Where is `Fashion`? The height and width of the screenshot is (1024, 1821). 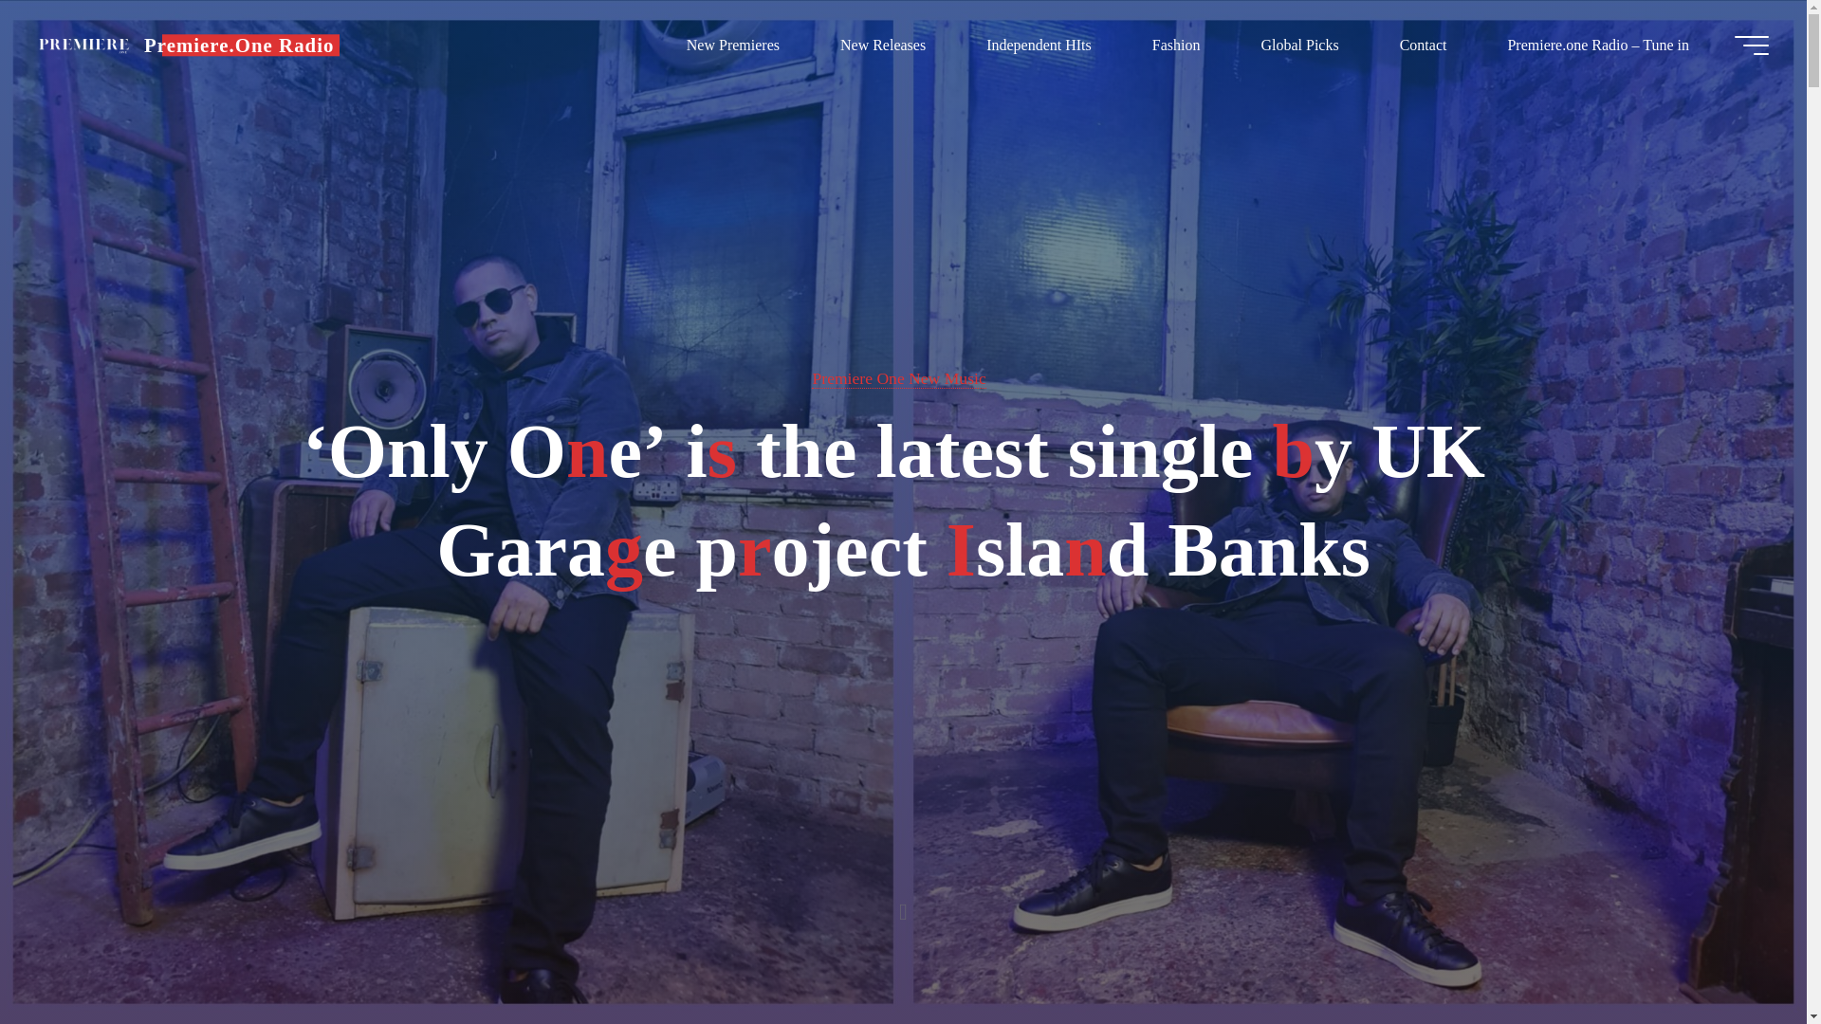 Fashion is located at coordinates (1176, 45).